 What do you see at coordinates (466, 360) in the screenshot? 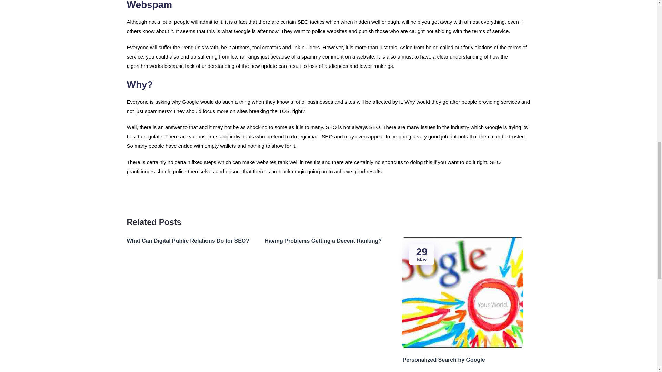
I see `Personalized Search by Google` at bounding box center [466, 360].